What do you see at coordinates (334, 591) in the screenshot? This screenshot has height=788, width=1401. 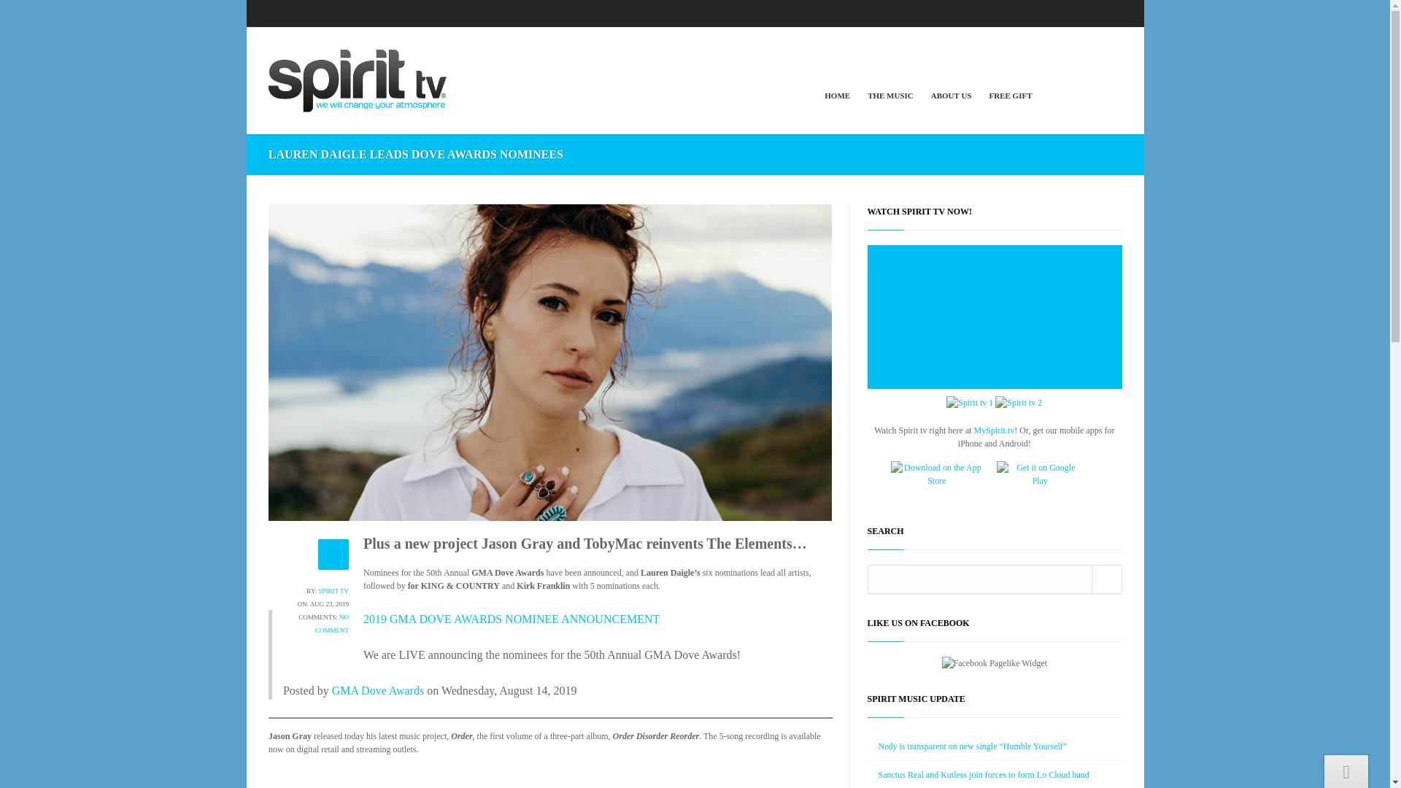 I see `SPIRIT TV` at bounding box center [334, 591].